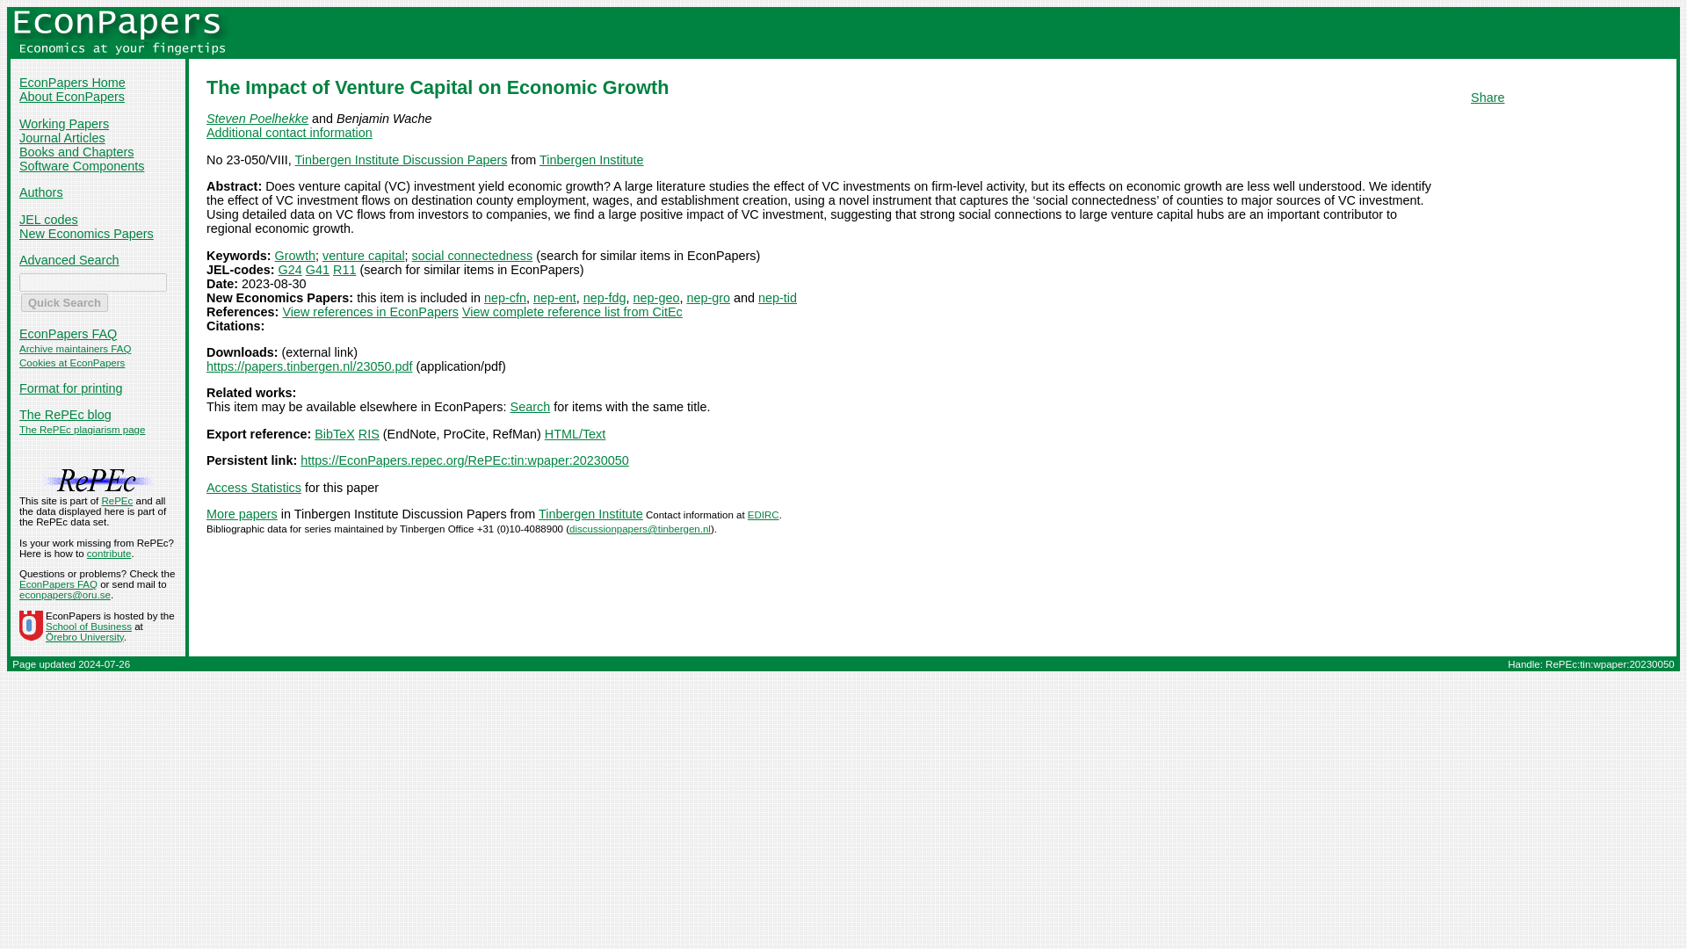 This screenshot has height=949, width=1687. Describe the element at coordinates (257, 118) in the screenshot. I see `Steven Poelhekke` at that location.